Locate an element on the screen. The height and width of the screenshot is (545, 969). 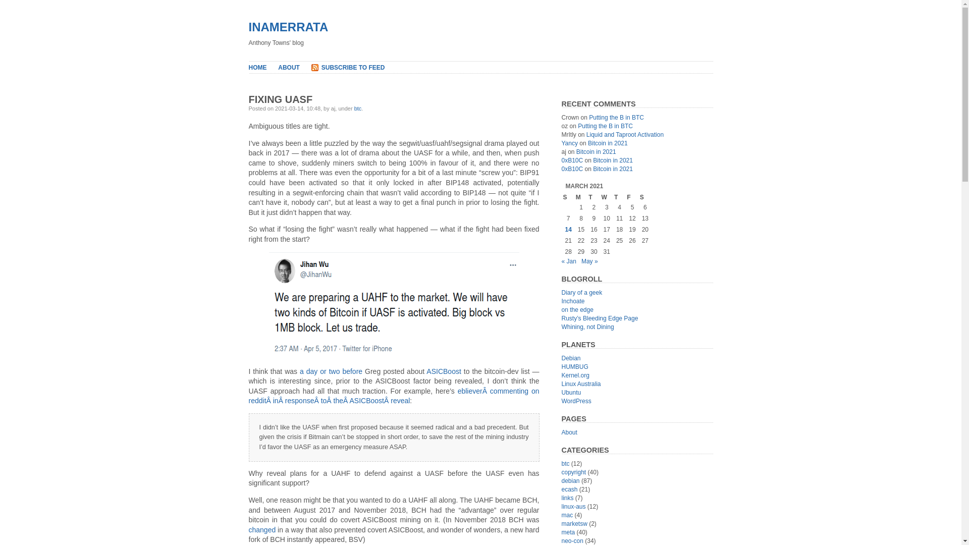
Diary of a geek is located at coordinates (581, 293).